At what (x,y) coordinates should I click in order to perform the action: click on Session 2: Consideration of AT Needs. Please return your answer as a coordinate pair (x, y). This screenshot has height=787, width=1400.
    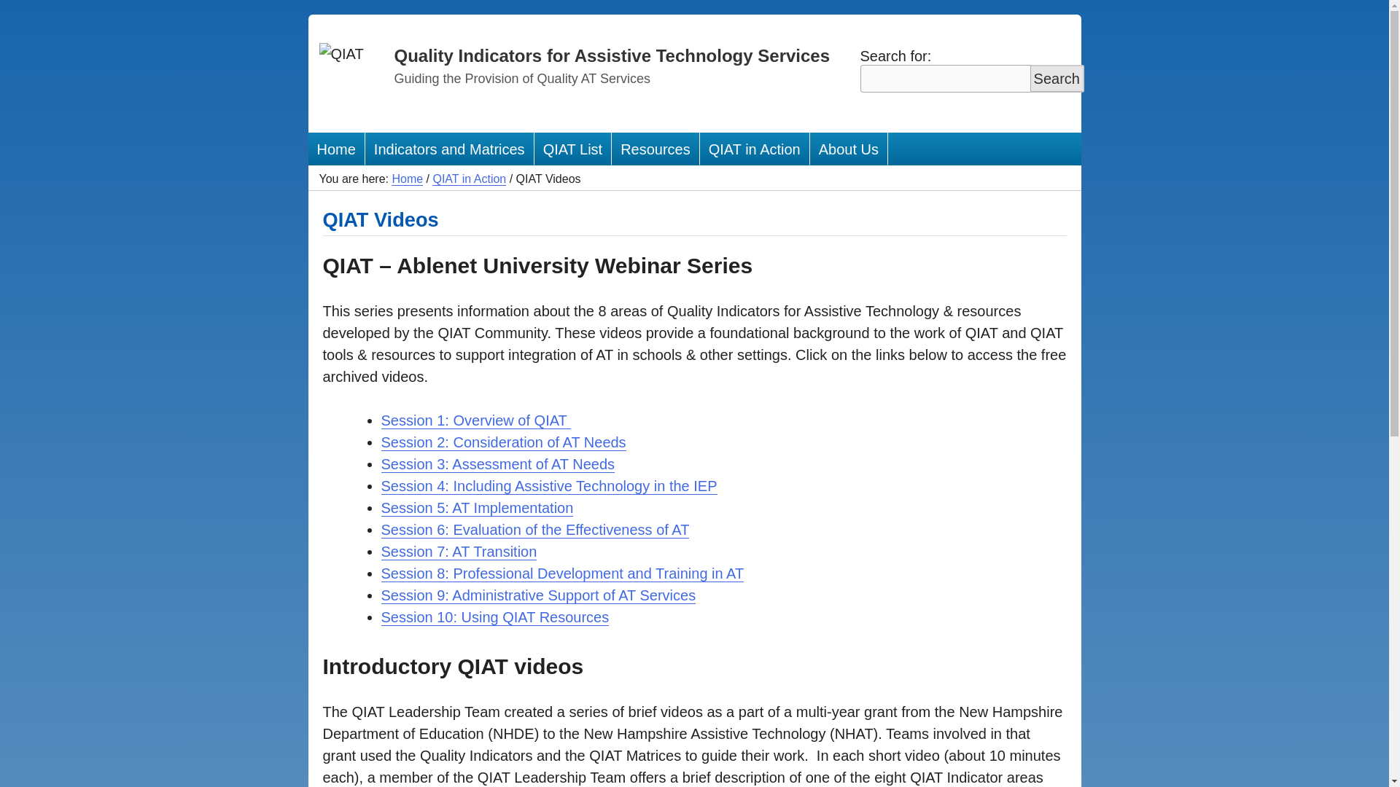
    Looking at the image, I should click on (503, 442).